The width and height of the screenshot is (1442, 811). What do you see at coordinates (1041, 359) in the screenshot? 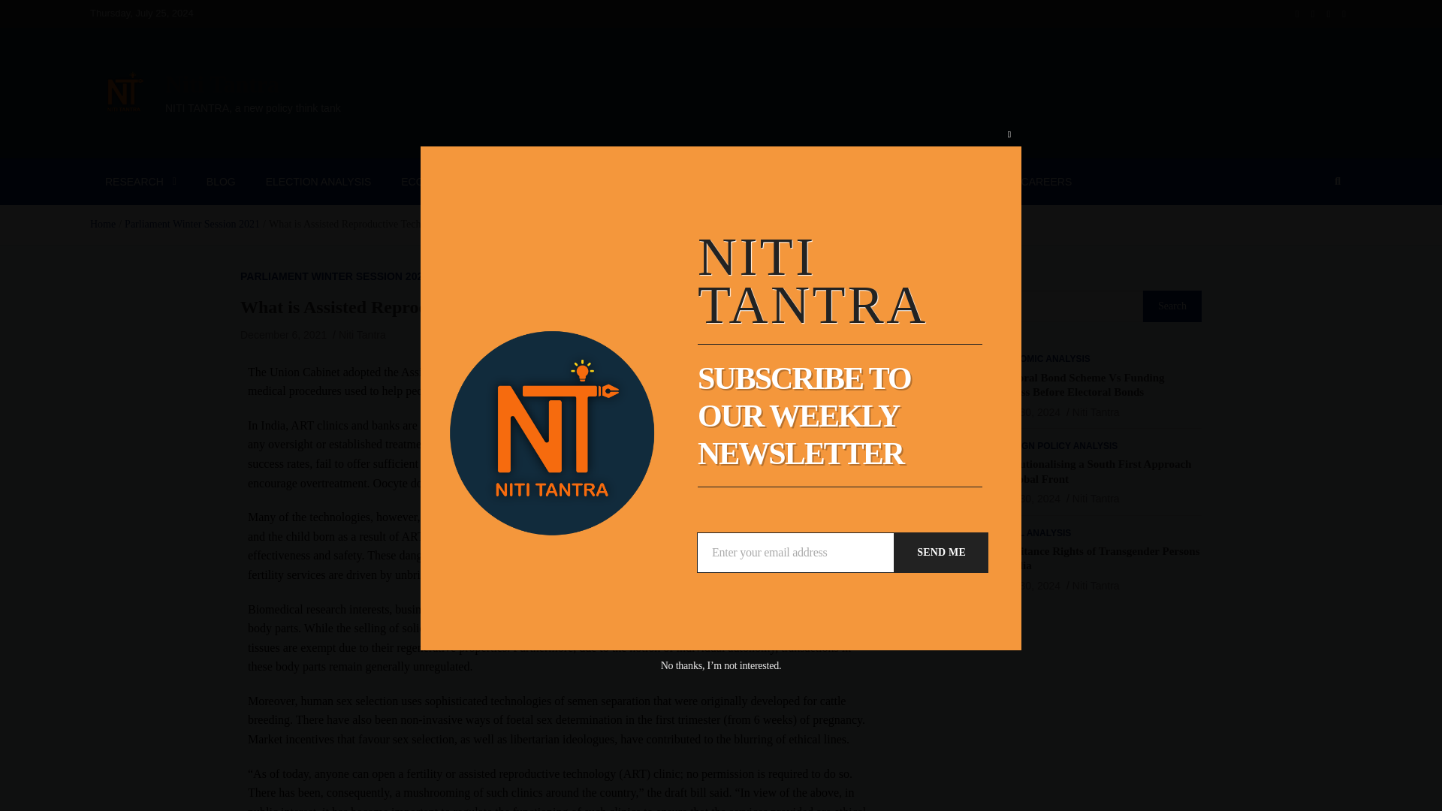
I see `ECONOMIC ANALYSIS` at bounding box center [1041, 359].